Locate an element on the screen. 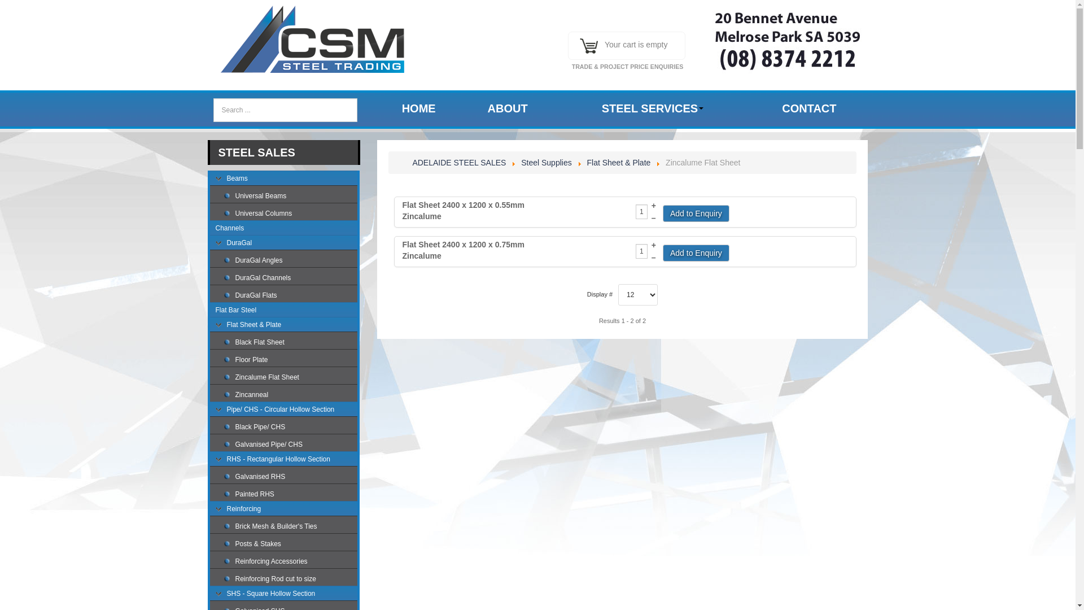 The width and height of the screenshot is (1084, 610). Channels is located at coordinates (284, 229).